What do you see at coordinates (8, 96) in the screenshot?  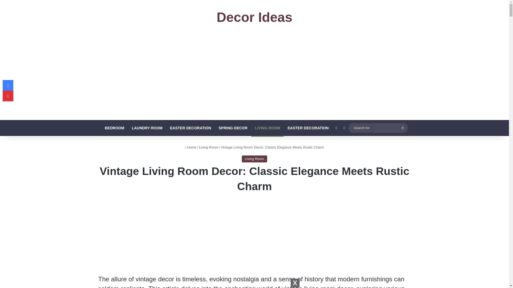 I see `Pinterest` at bounding box center [8, 96].